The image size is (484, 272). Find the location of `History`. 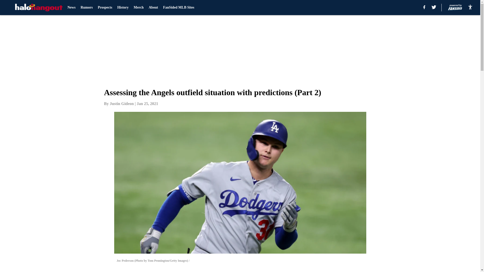

History is located at coordinates (123, 8).